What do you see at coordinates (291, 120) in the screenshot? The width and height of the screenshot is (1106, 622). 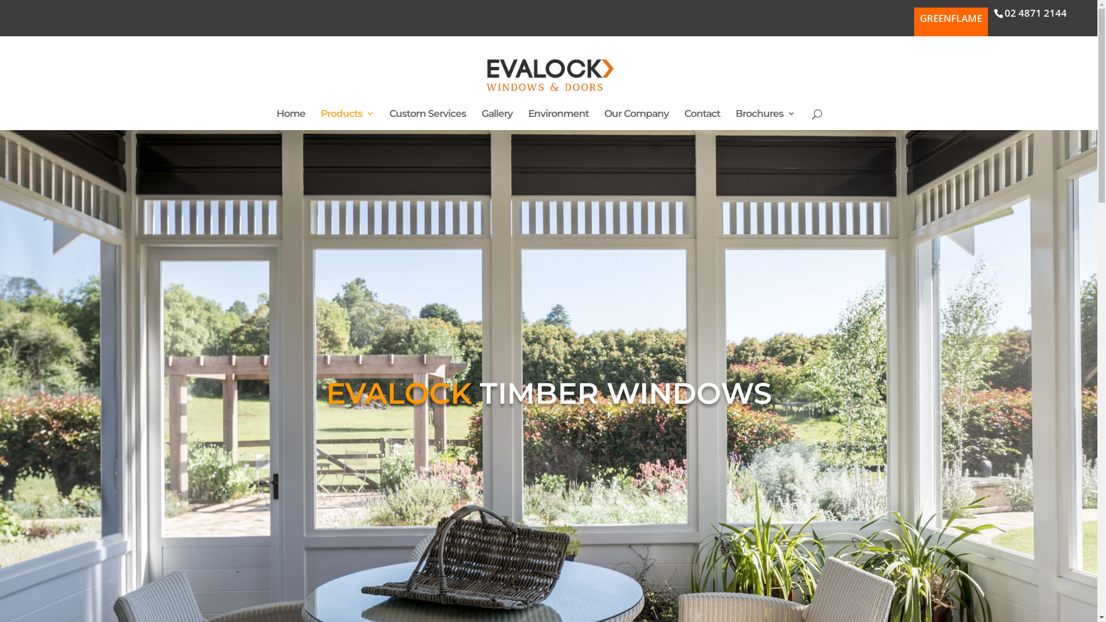 I see `Home` at bounding box center [291, 120].